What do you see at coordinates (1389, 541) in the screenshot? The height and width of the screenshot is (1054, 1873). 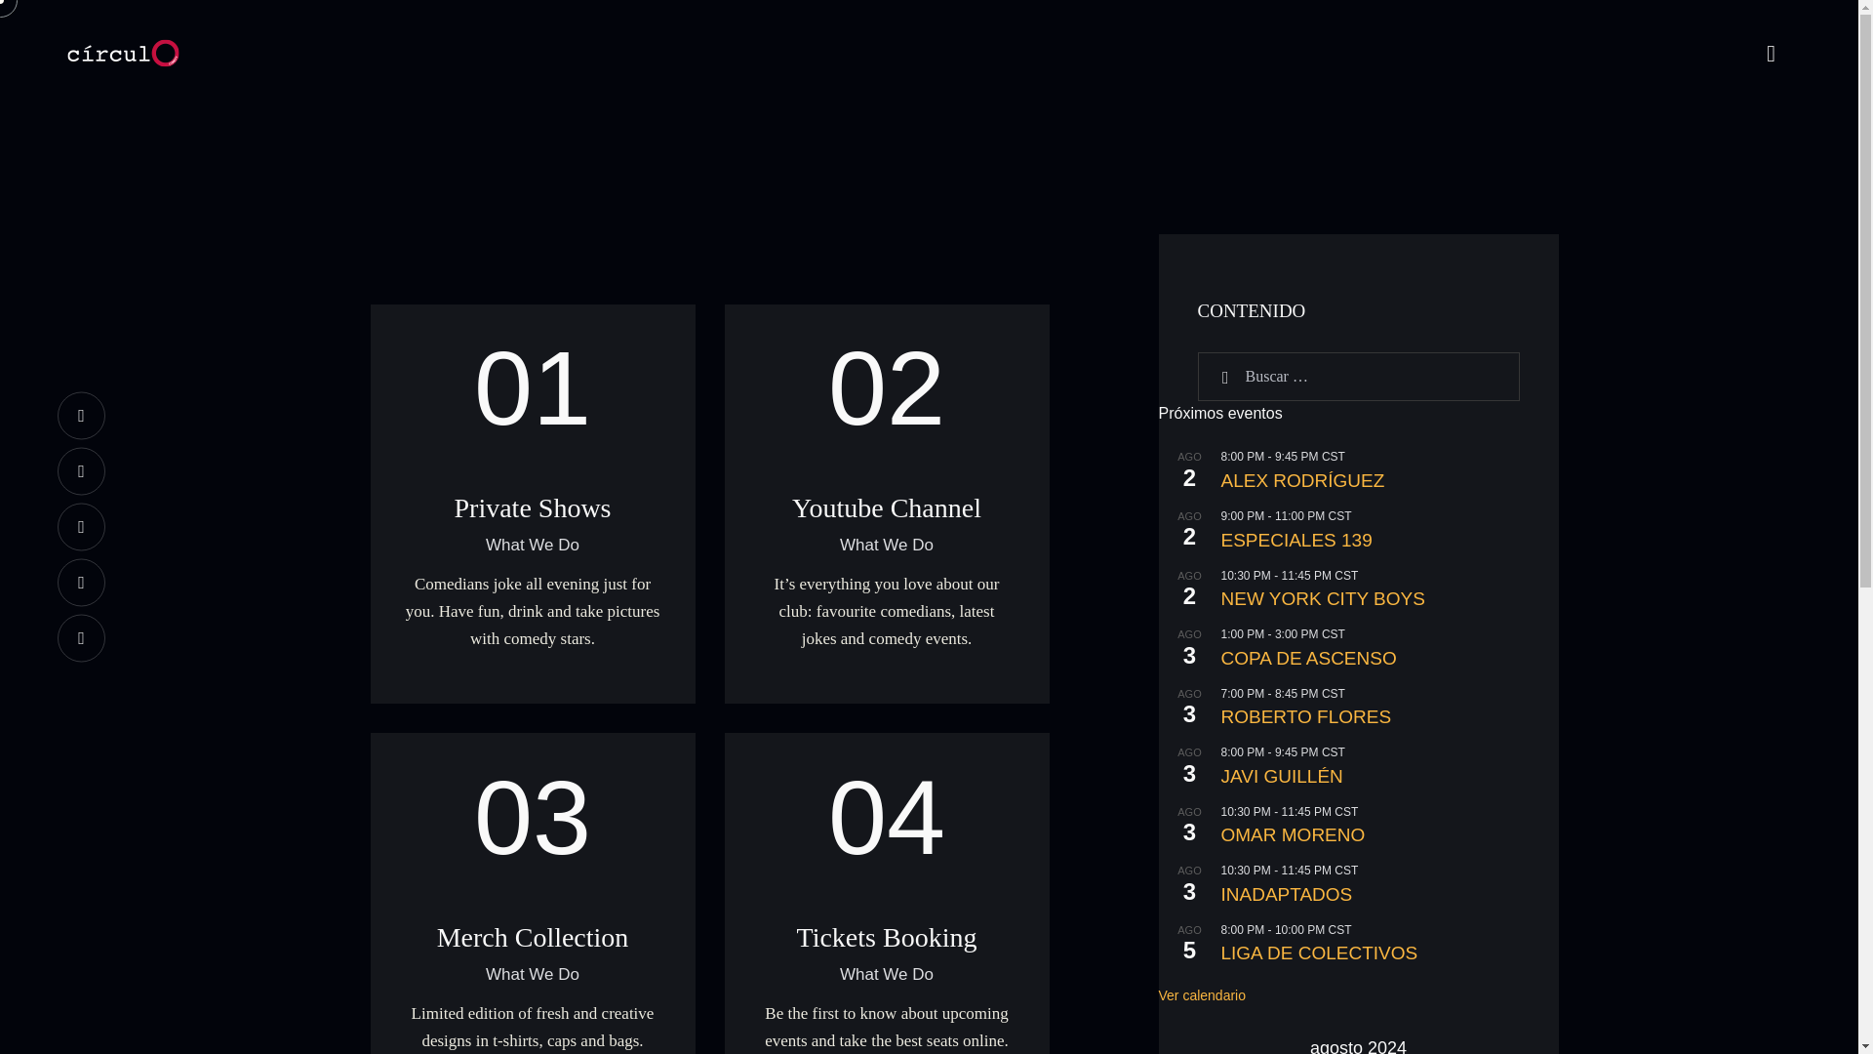 I see `ESPECIALES 139` at bounding box center [1389, 541].